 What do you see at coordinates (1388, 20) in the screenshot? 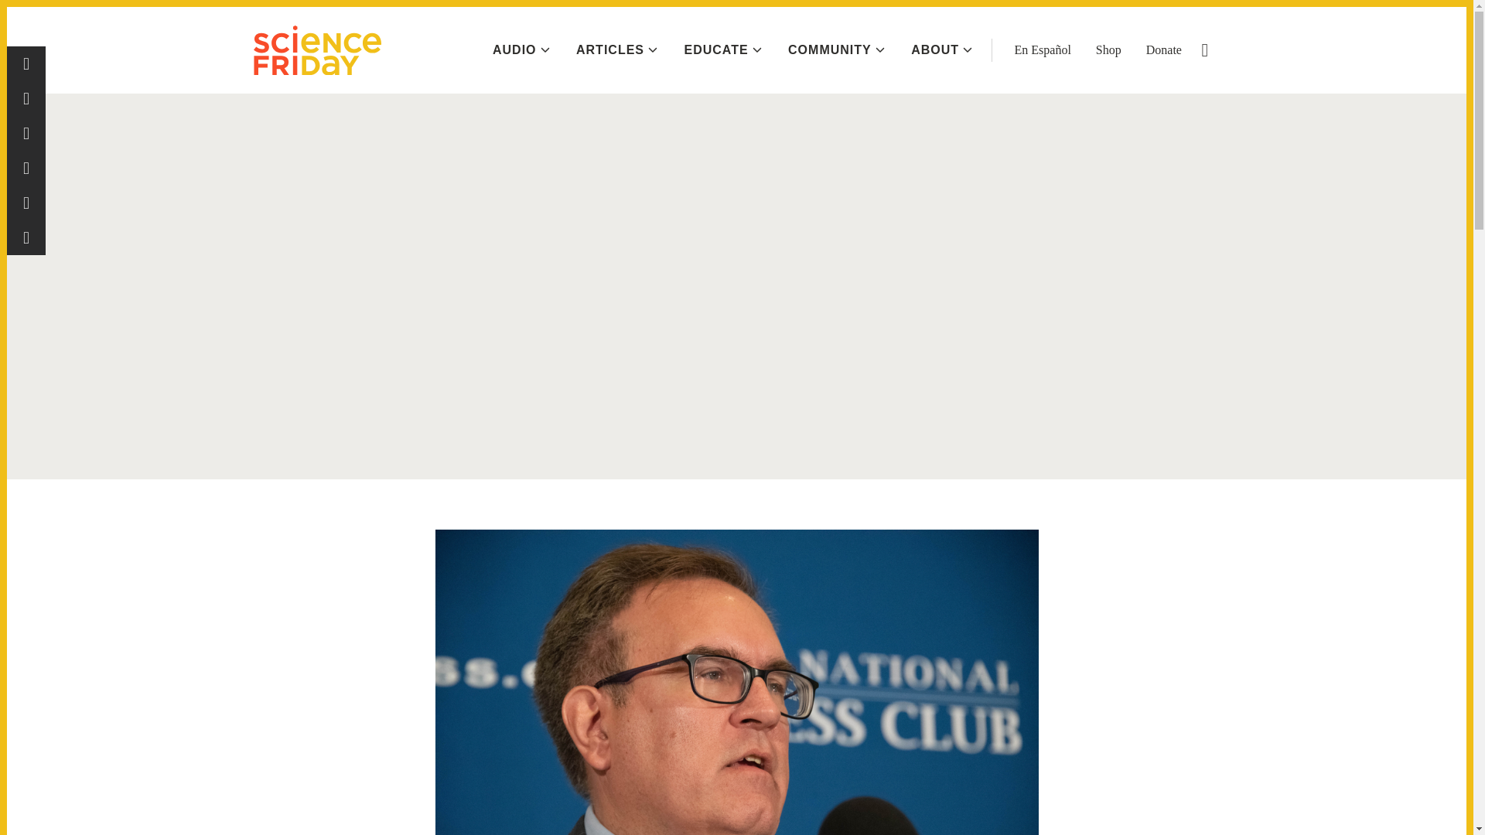
I see `LATEST EPISODE` at bounding box center [1388, 20].